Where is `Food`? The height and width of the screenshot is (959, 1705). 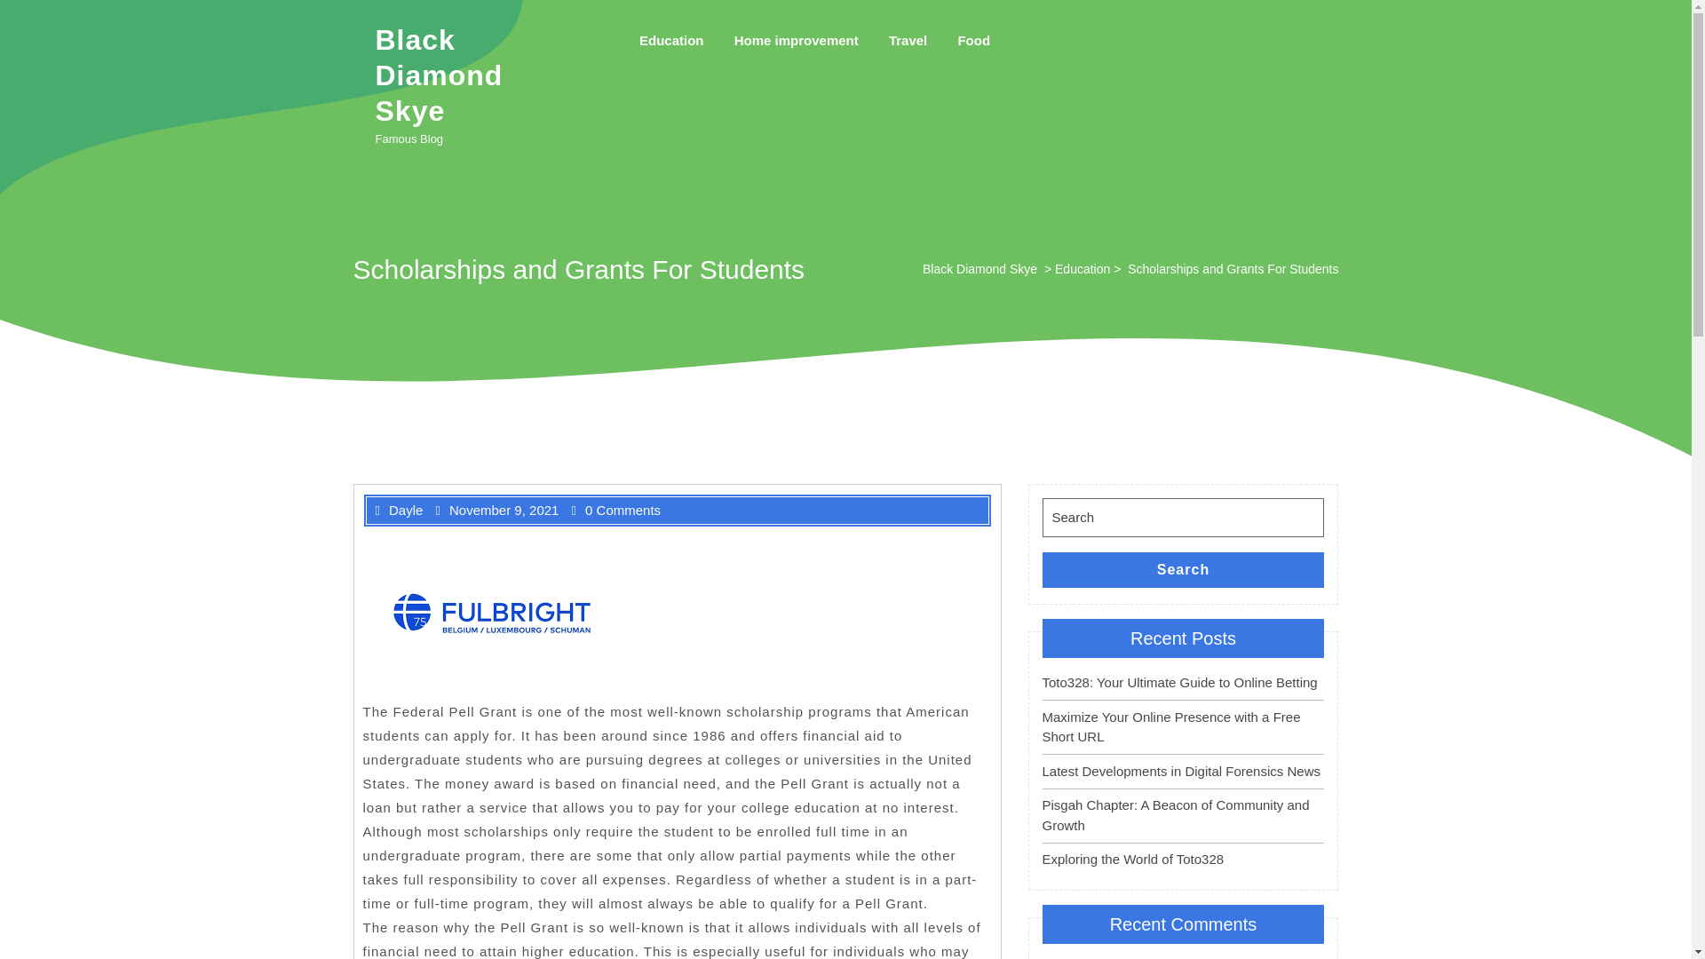
Food is located at coordinates (973, 41).